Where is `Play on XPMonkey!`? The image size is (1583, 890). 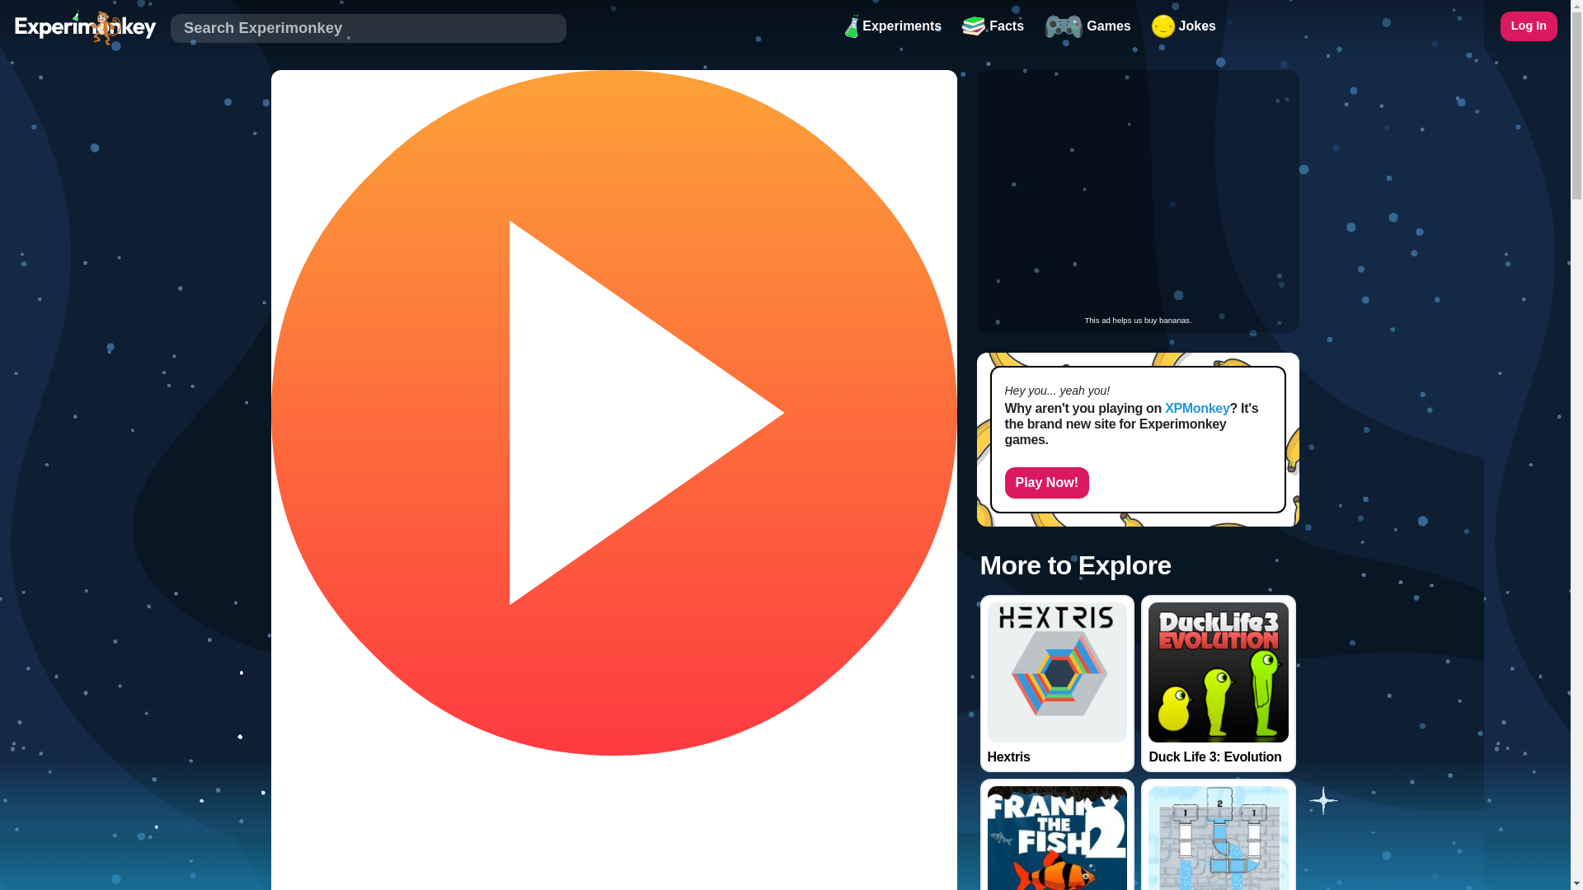
Play on XPMonkey! is located at coordinates (1045, 483).